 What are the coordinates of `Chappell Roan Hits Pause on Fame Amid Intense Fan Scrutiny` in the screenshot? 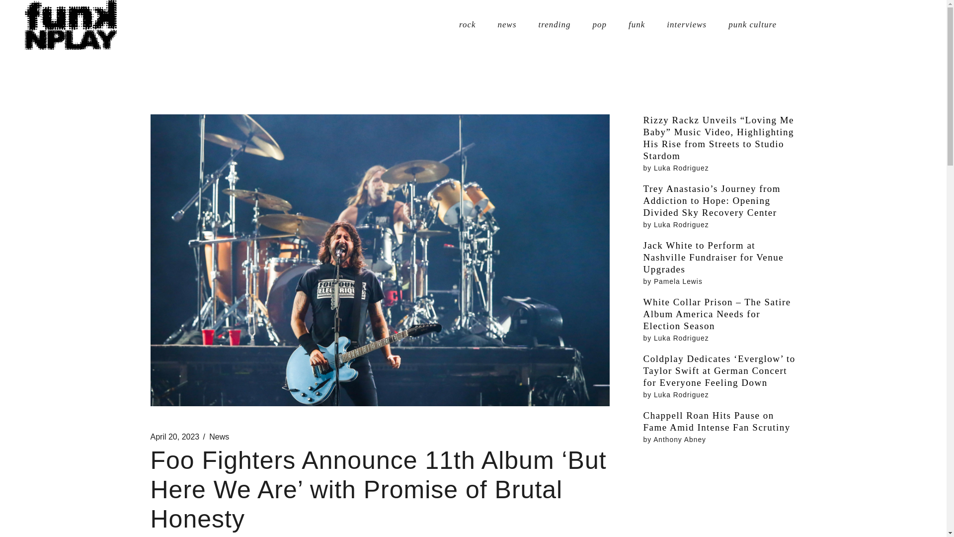 It's located at (719, 422).